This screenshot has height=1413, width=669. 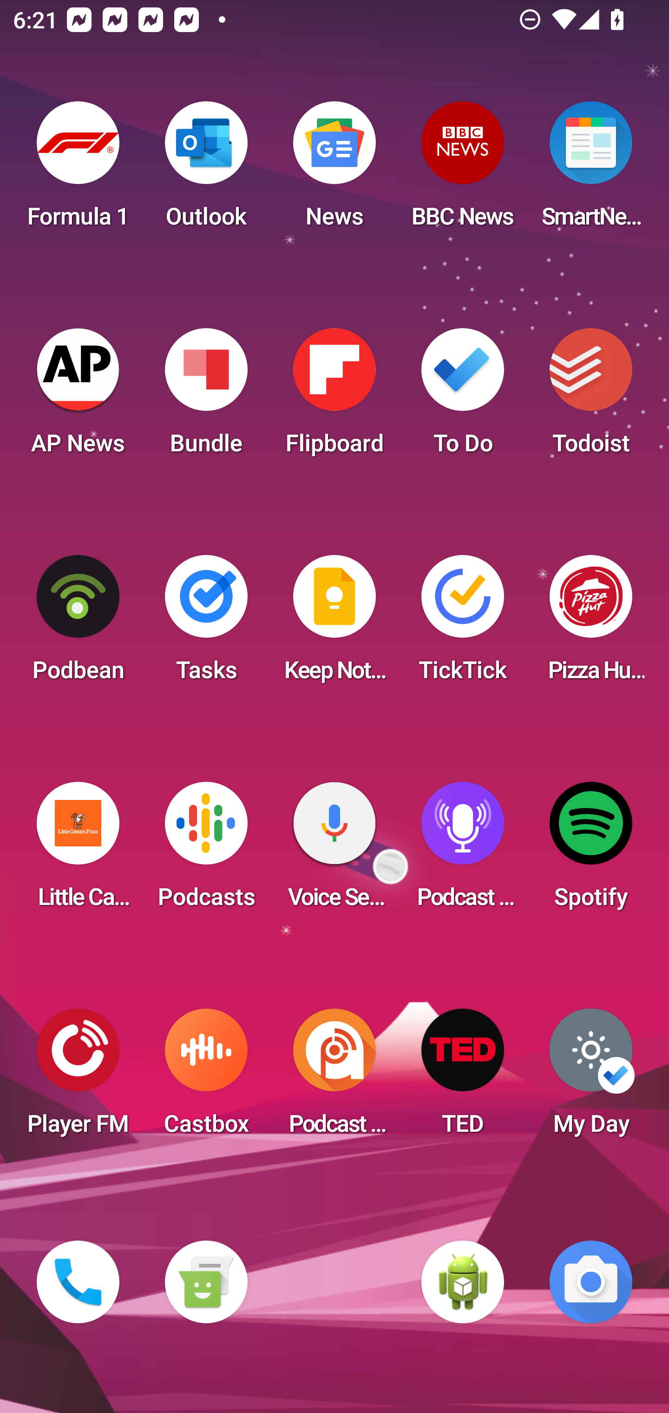 What do you see at coordinates (206, 170) in the screenshot?
I see `Outlook` at bounding box center [206, 170].